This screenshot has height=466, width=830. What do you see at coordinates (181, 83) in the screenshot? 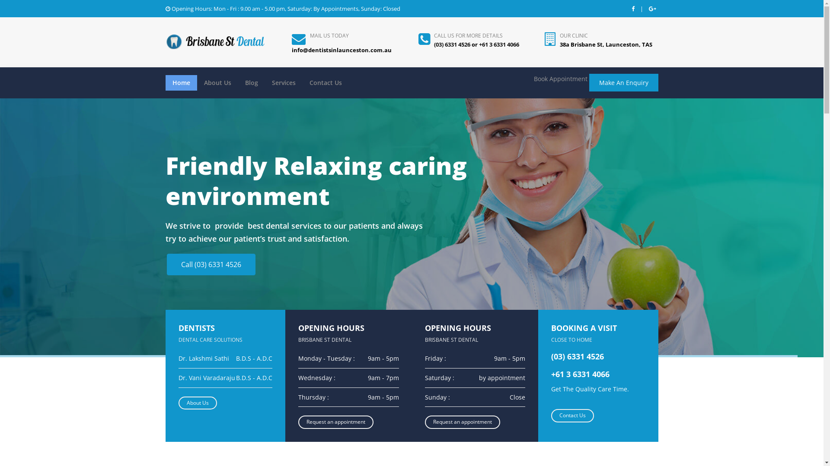
I see `Home` at bounding box center [181, 83].